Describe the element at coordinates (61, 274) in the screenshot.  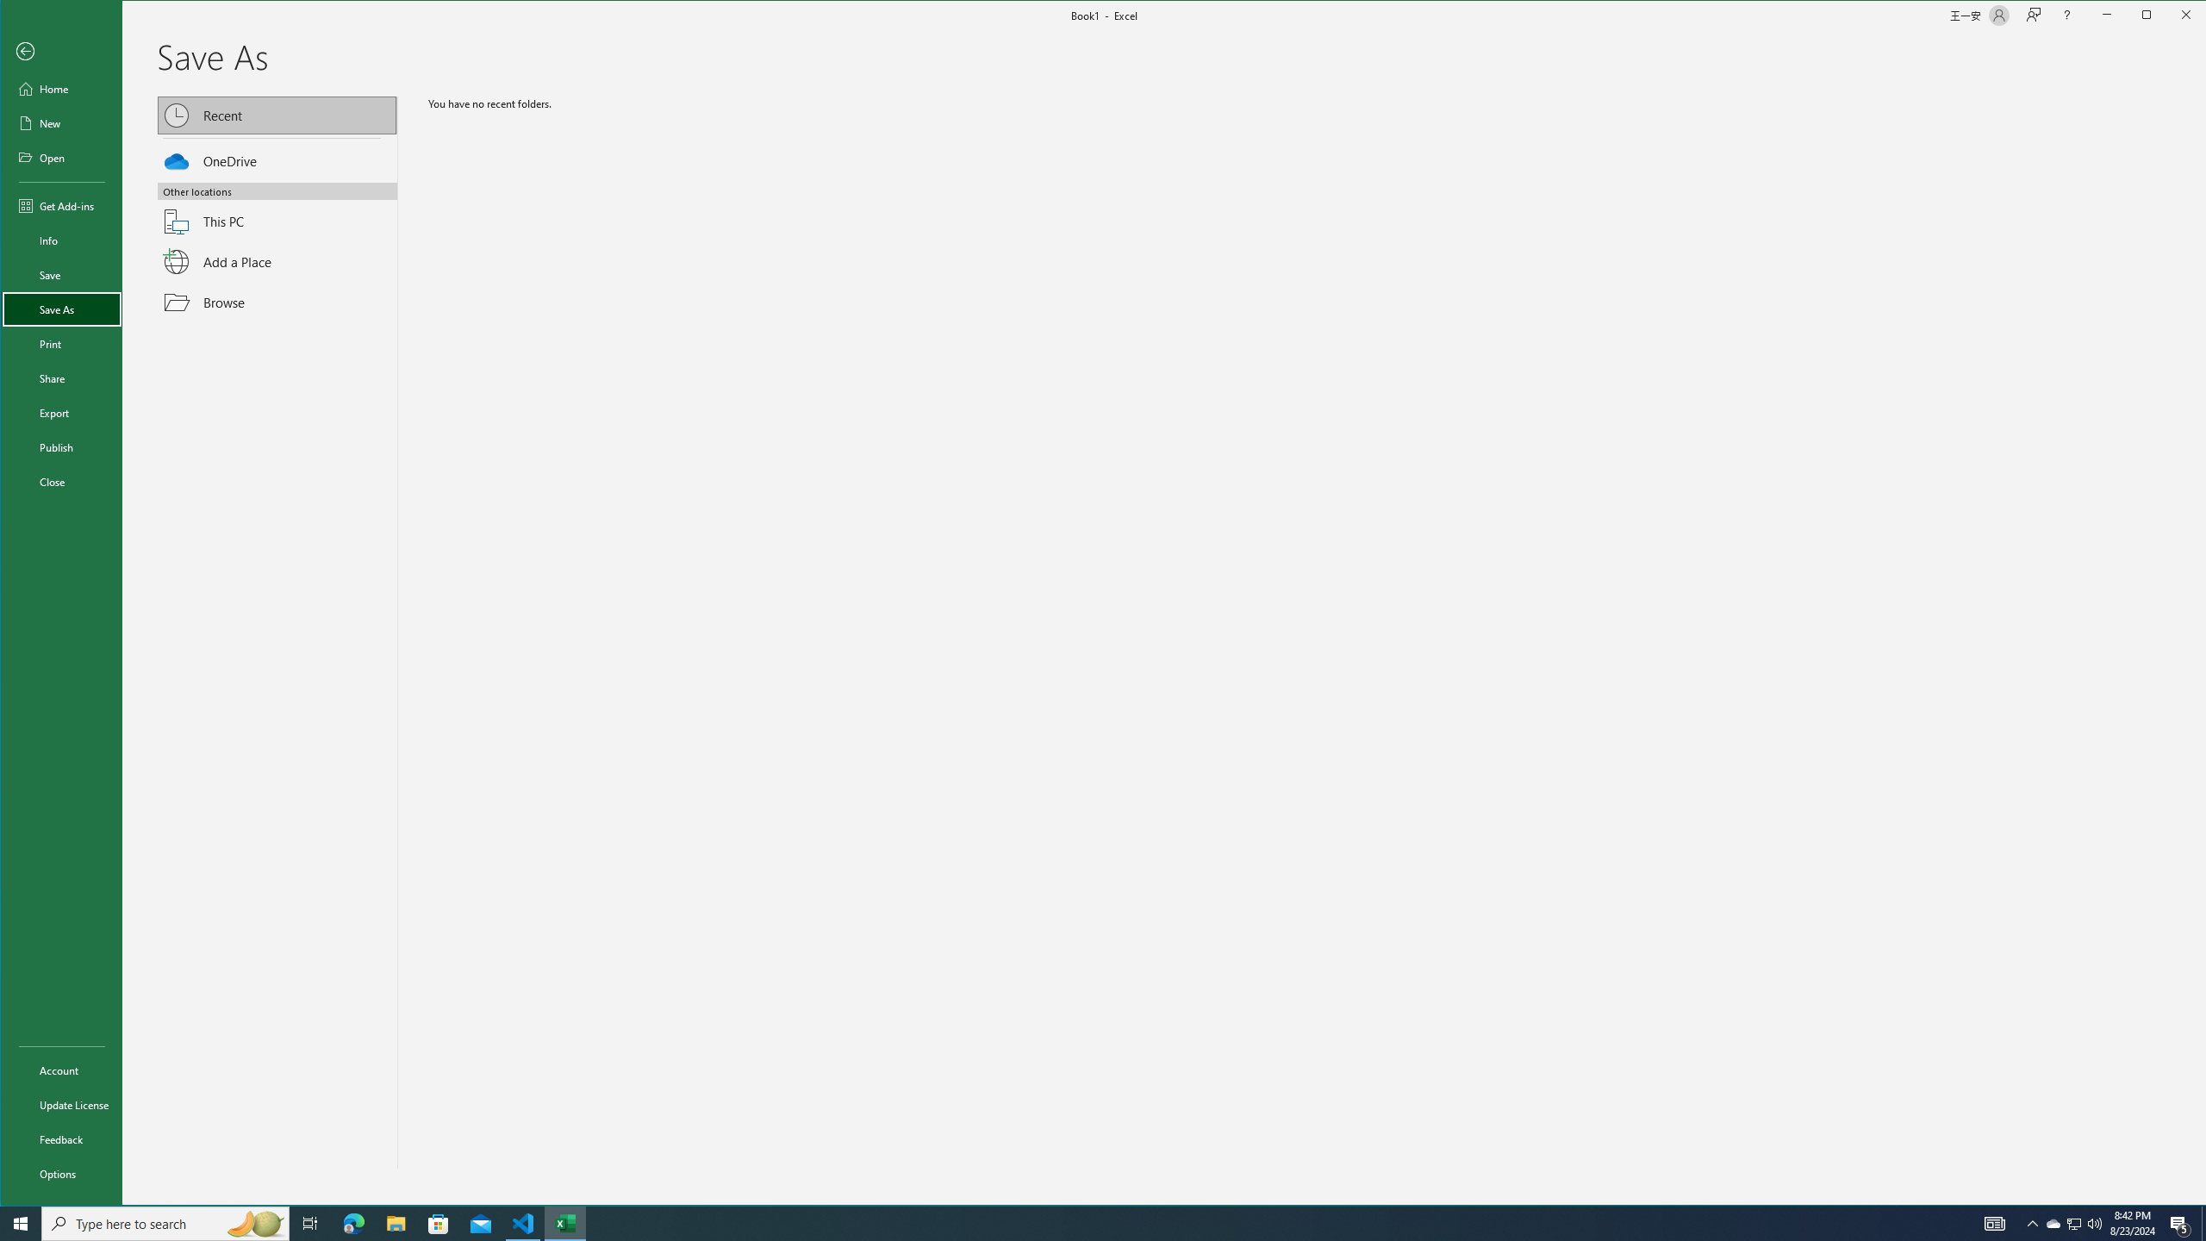
I see `Save` at that location.